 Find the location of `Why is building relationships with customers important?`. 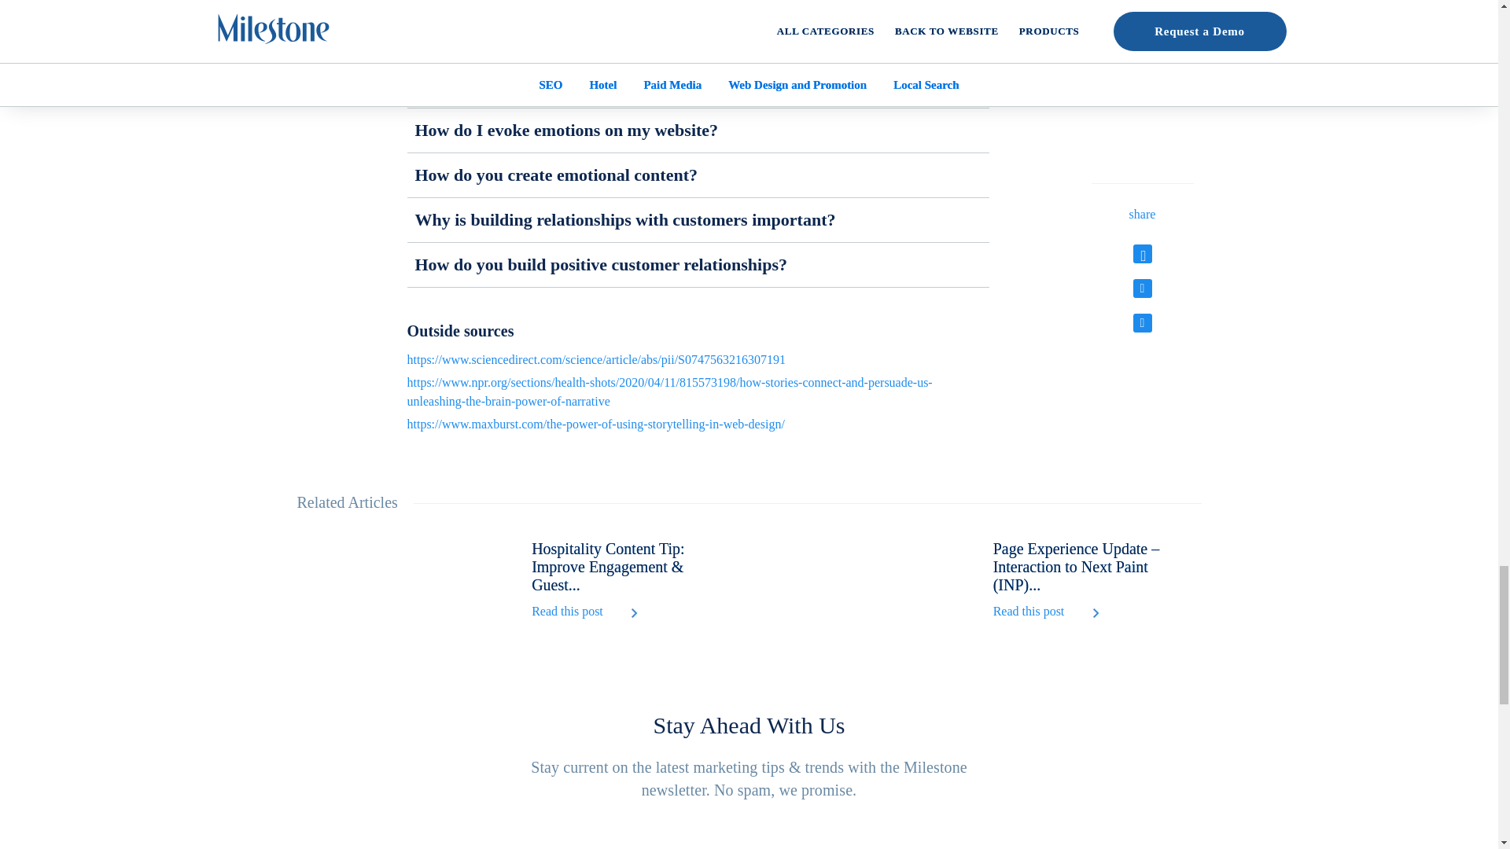

Why is building relationships with customers important? is located at coordinates (698, 219).